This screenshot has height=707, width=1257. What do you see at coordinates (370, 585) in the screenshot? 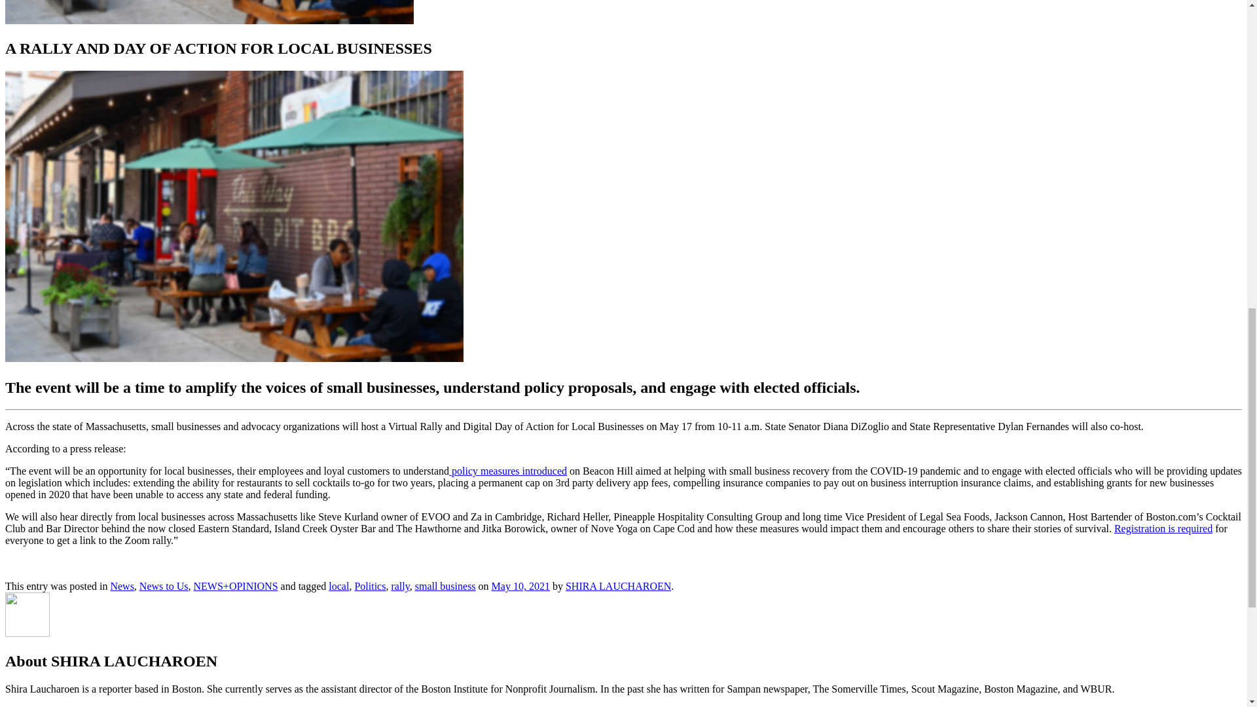
I see `Politics` at bounding box center [370, 585].